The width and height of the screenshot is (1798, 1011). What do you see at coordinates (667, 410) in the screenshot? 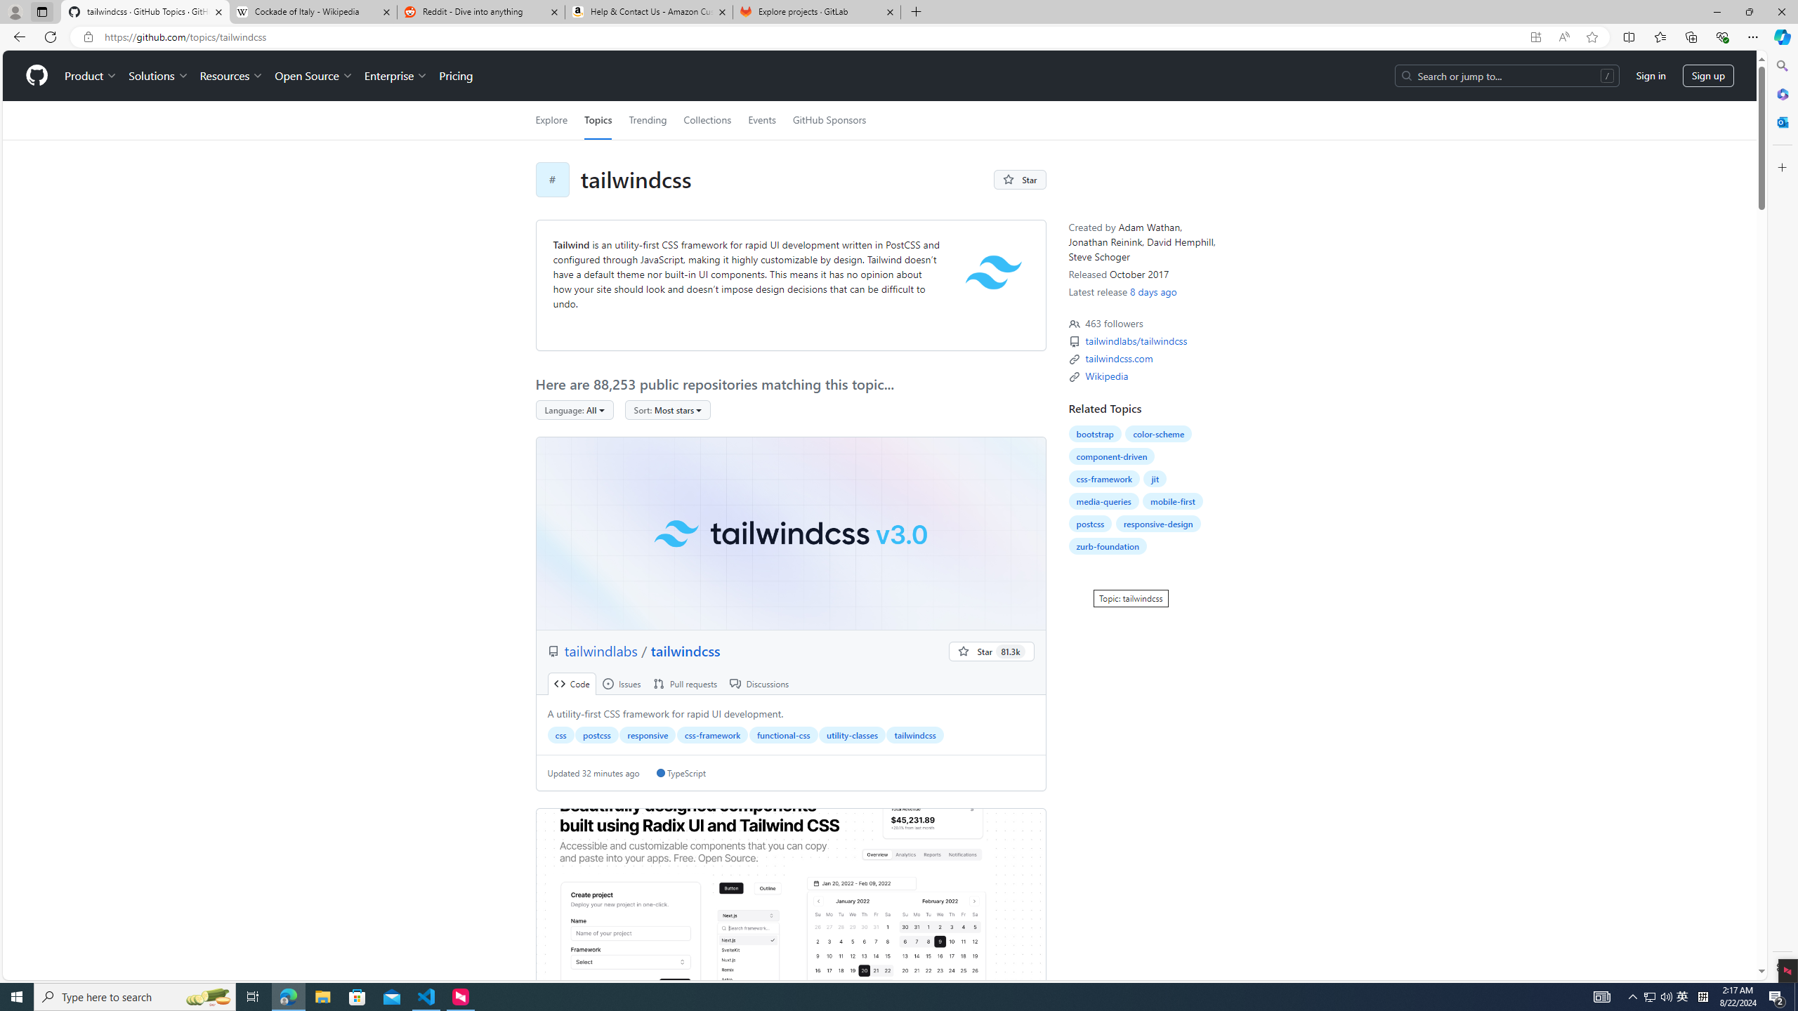
I see `Sort: Most stars` at bounding box center [667, 410].